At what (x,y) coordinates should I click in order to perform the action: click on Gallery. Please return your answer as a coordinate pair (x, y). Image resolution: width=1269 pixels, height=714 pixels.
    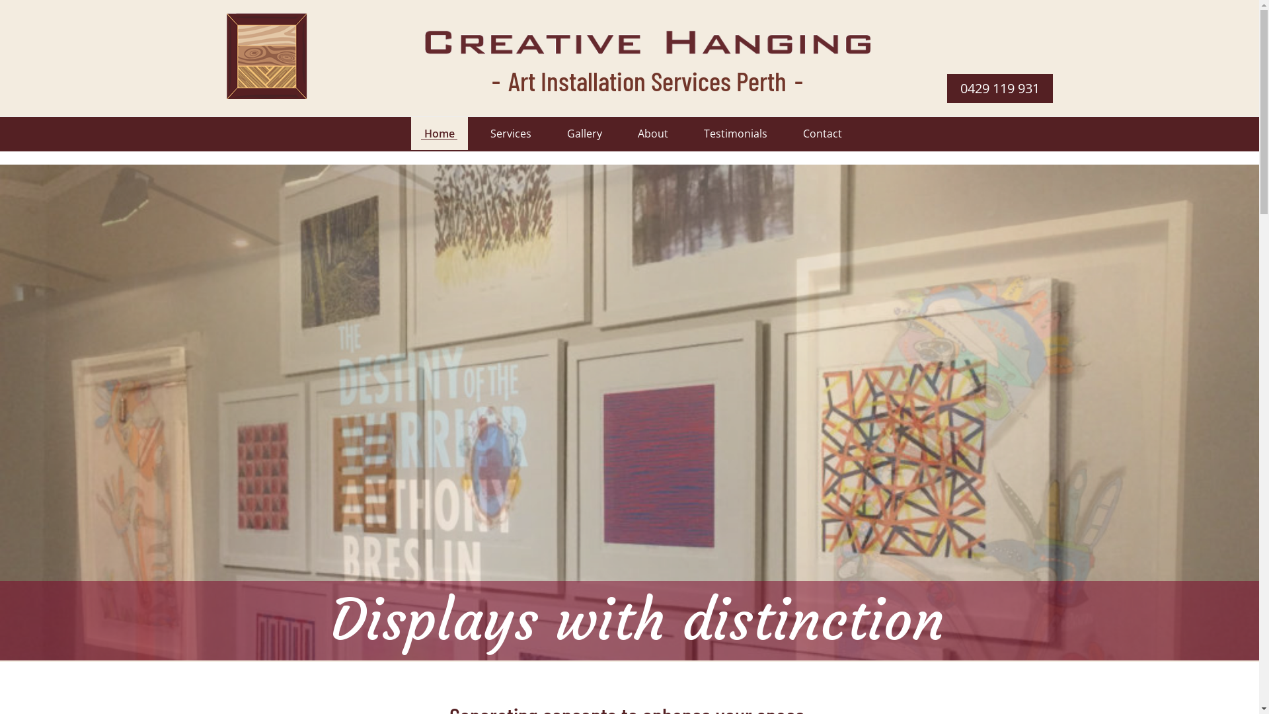
    Looking at the image, I should click on (584, 134).